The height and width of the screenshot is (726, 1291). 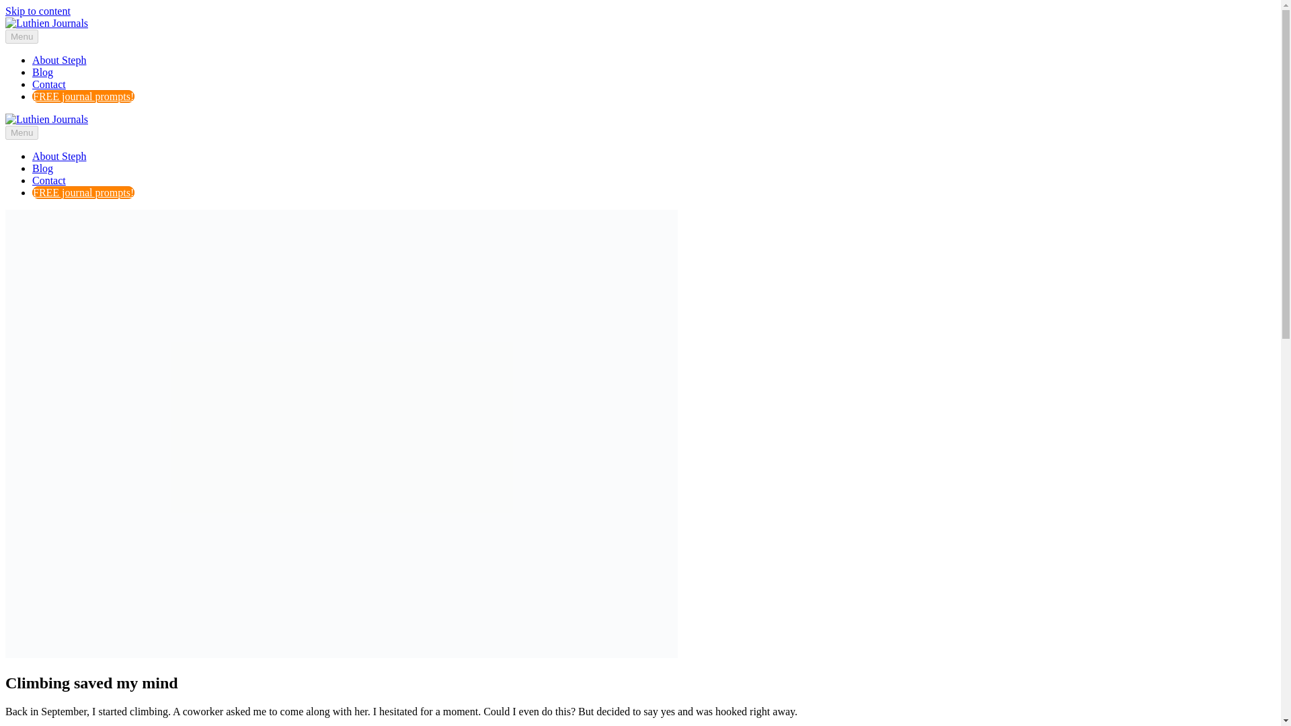 What do you see at coordinates (42, 168) in the screenshot?
I see `Blog` at bounding box center [42, 168].